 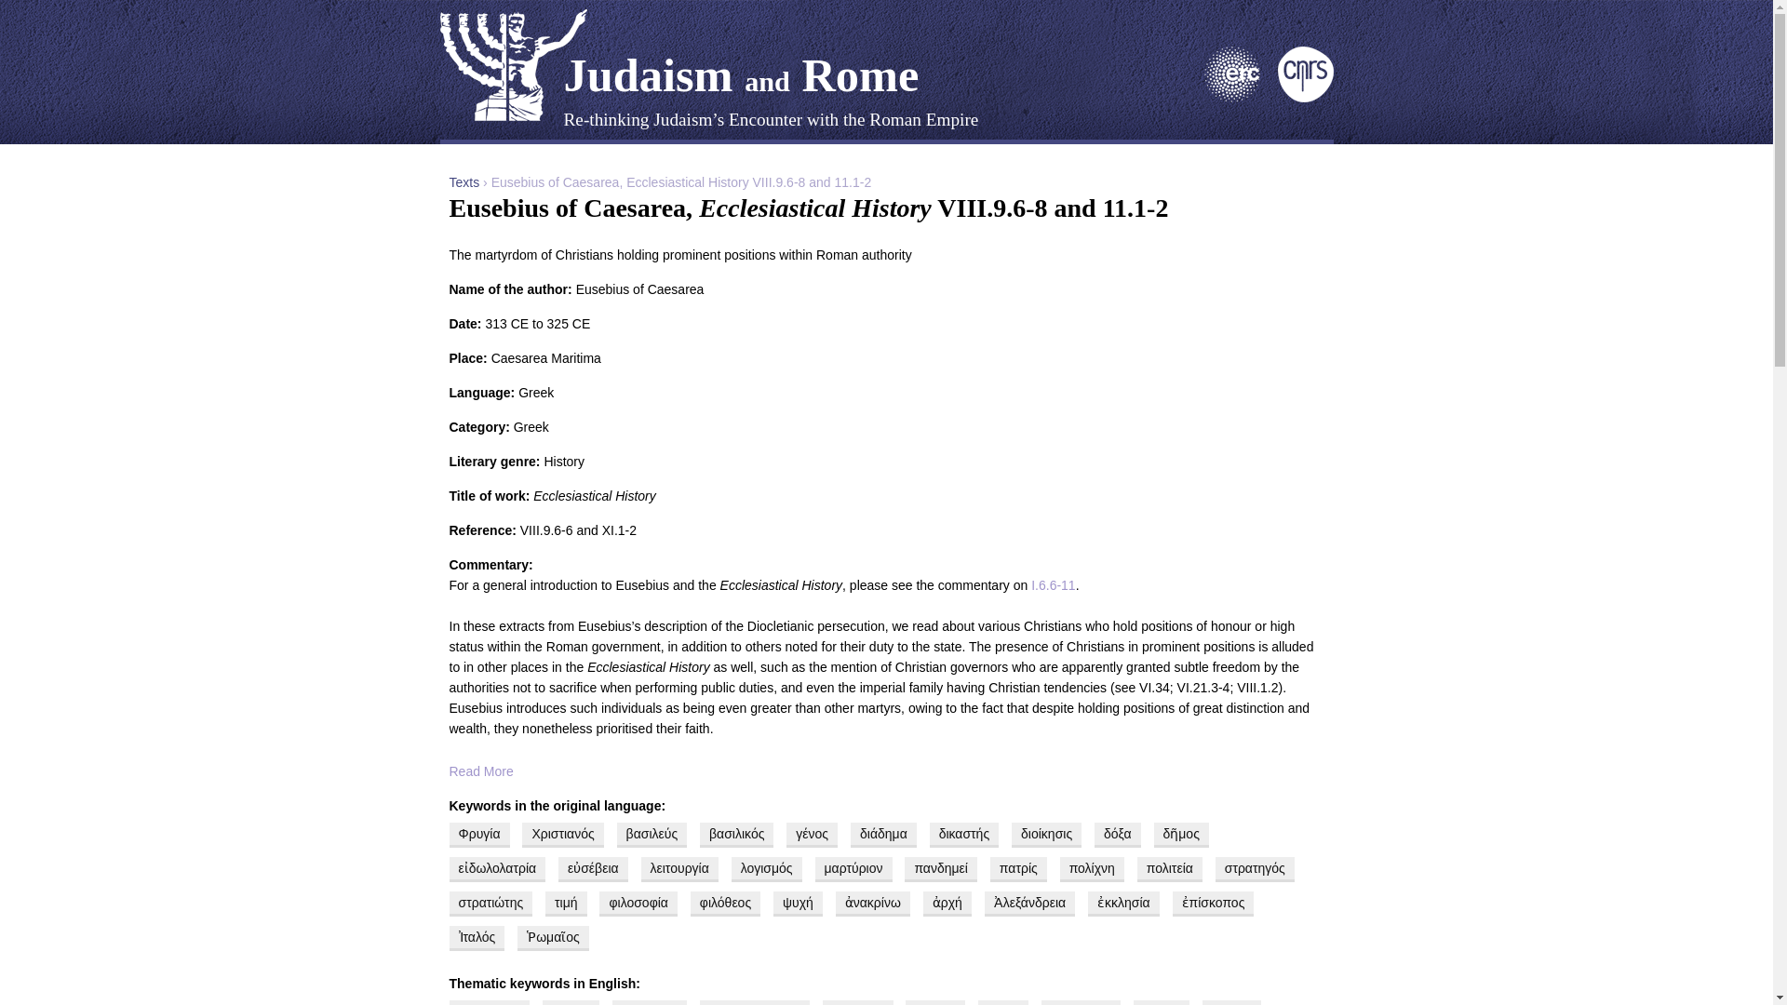 What do you see at coordinates (1053, 585) in the screenshot?
I see `I.6.6-11` at bounding box center [1053, 585].